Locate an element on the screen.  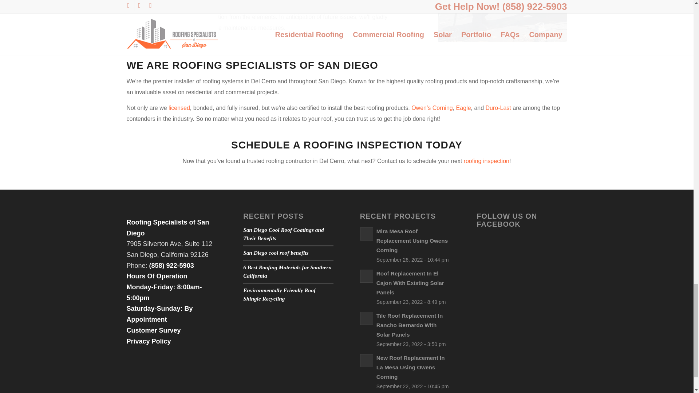
Roofing Specialists of San Diego Customer Survey is located at coordinates (154, 330).